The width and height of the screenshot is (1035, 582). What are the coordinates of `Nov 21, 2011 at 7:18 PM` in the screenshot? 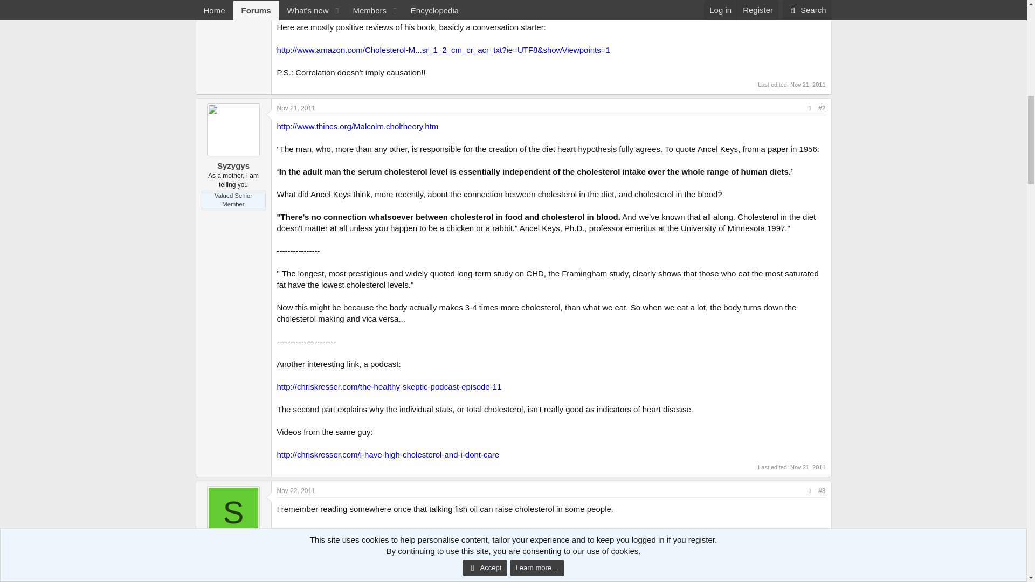 It's located at (296, 108).